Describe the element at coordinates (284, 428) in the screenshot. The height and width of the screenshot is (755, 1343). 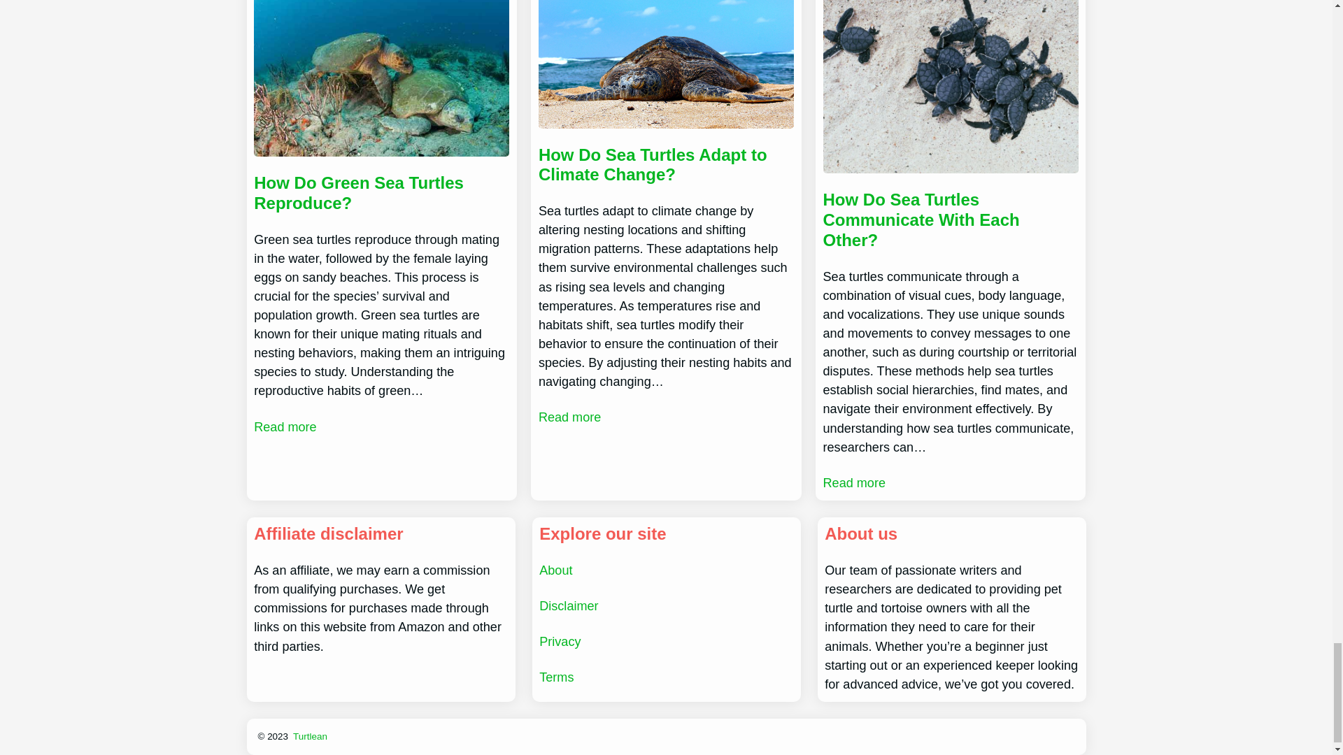
I see `Read more` at that location.